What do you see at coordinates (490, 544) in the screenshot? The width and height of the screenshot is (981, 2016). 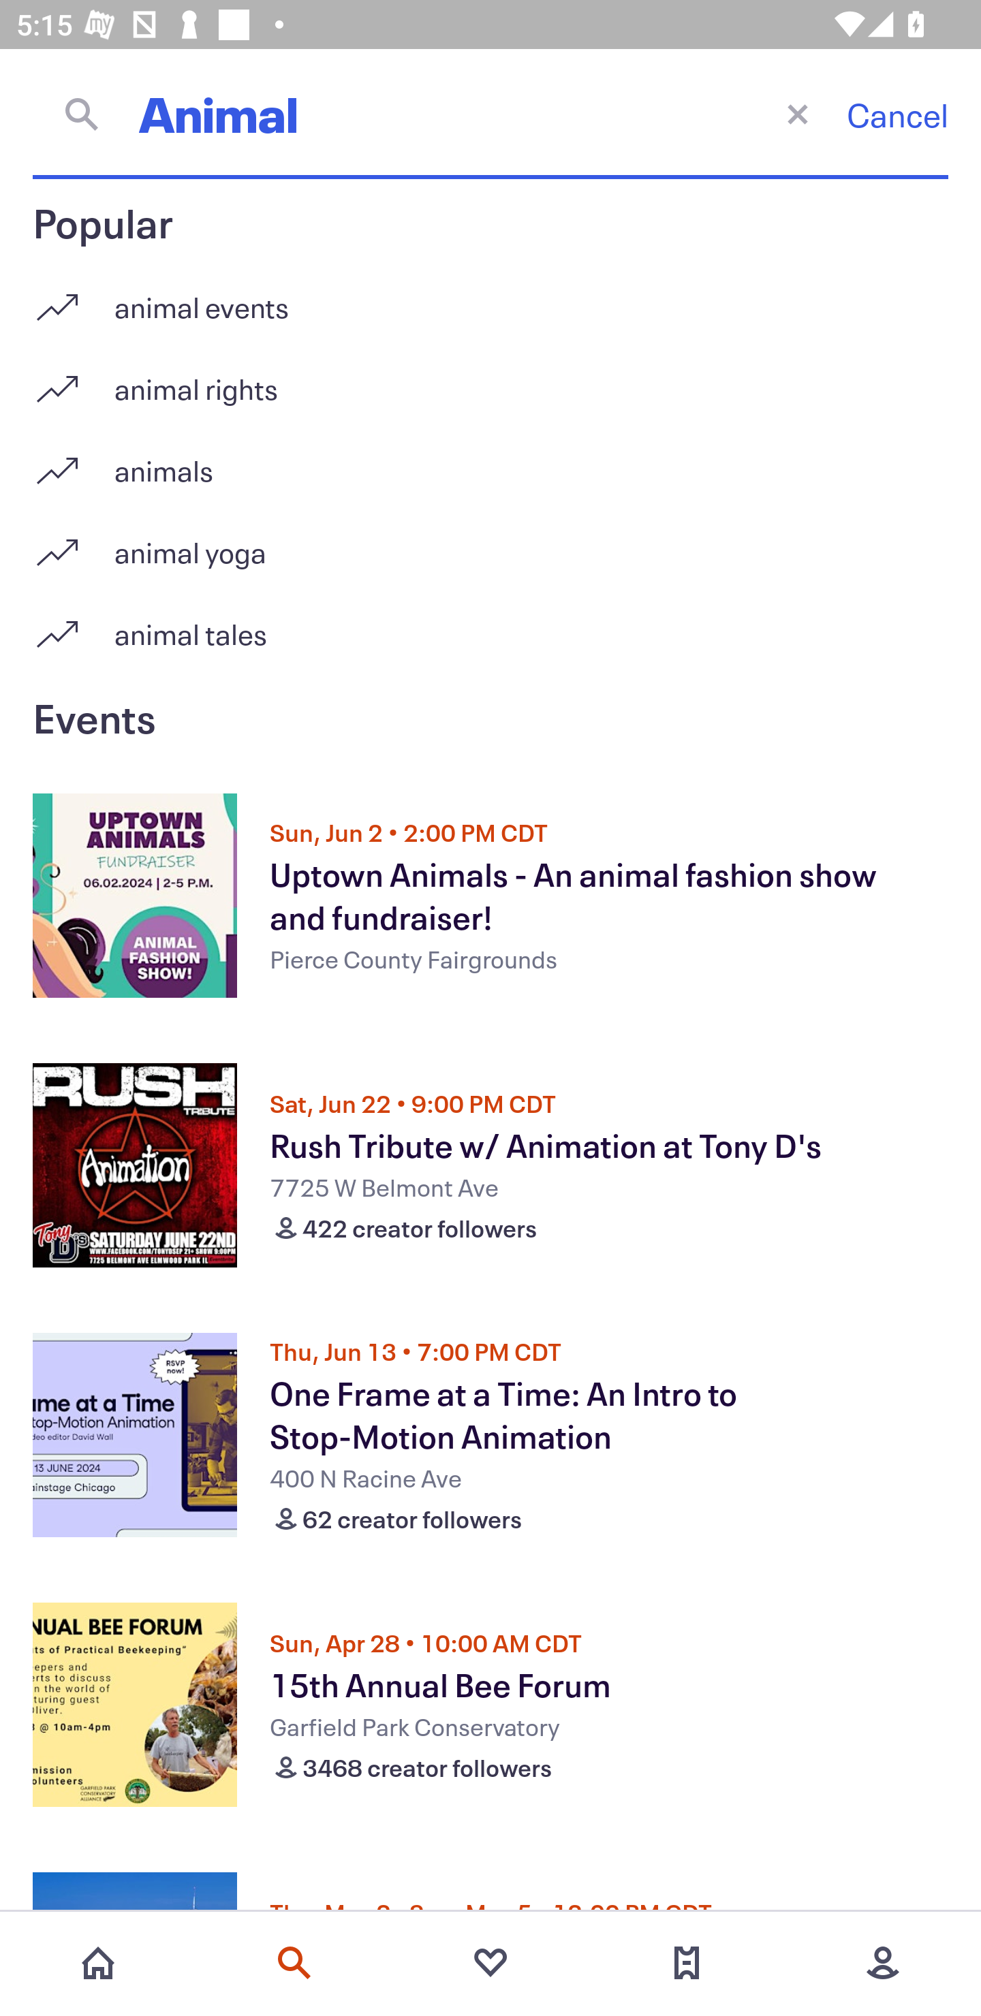 I see `animal yoga` at bounding box center [490, 544].